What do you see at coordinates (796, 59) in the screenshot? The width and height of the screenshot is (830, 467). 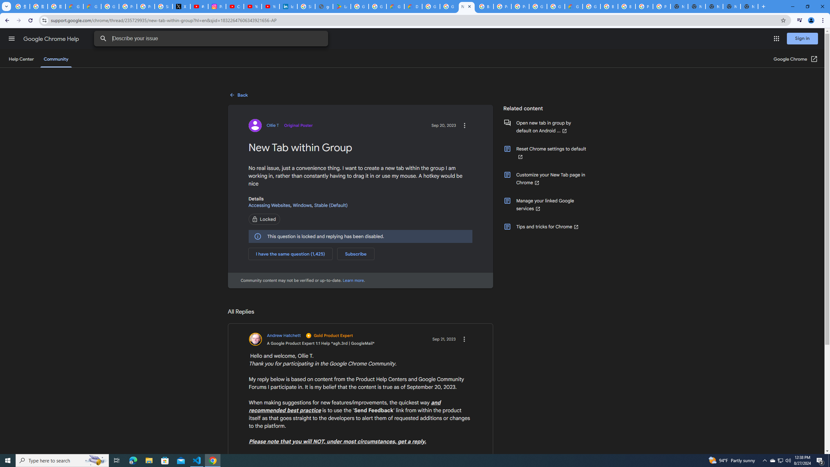 I see `Google Chrome (Open in a new window)` at bounding box center [796, 59].